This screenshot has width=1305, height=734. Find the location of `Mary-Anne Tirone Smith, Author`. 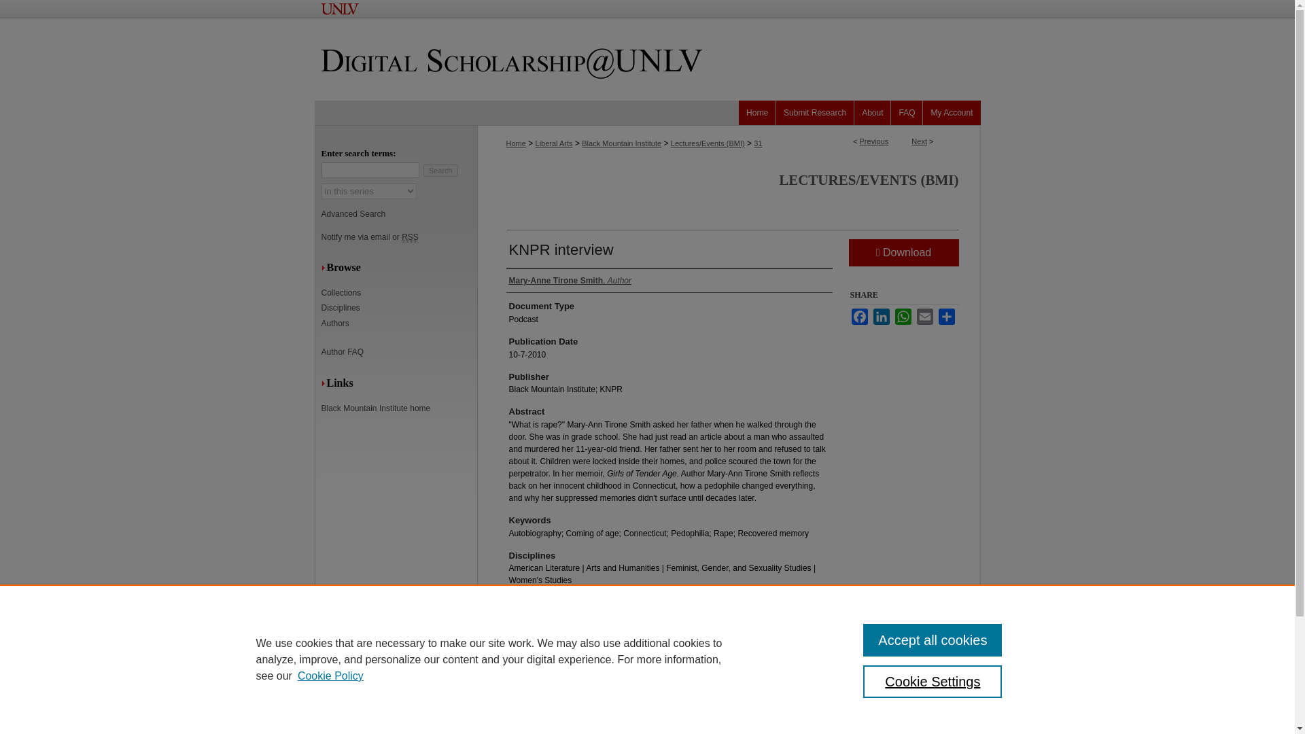

Mary-Anne Tirone Smith, Author is located at coordinates (570, 280).